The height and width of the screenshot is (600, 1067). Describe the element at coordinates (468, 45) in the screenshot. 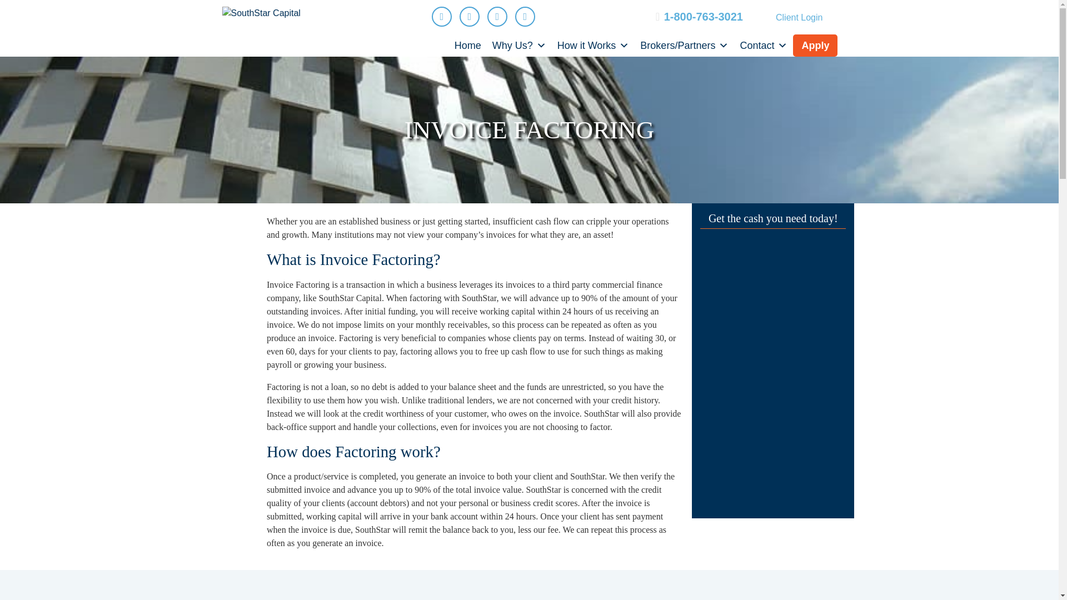

I see `Home` at that location.